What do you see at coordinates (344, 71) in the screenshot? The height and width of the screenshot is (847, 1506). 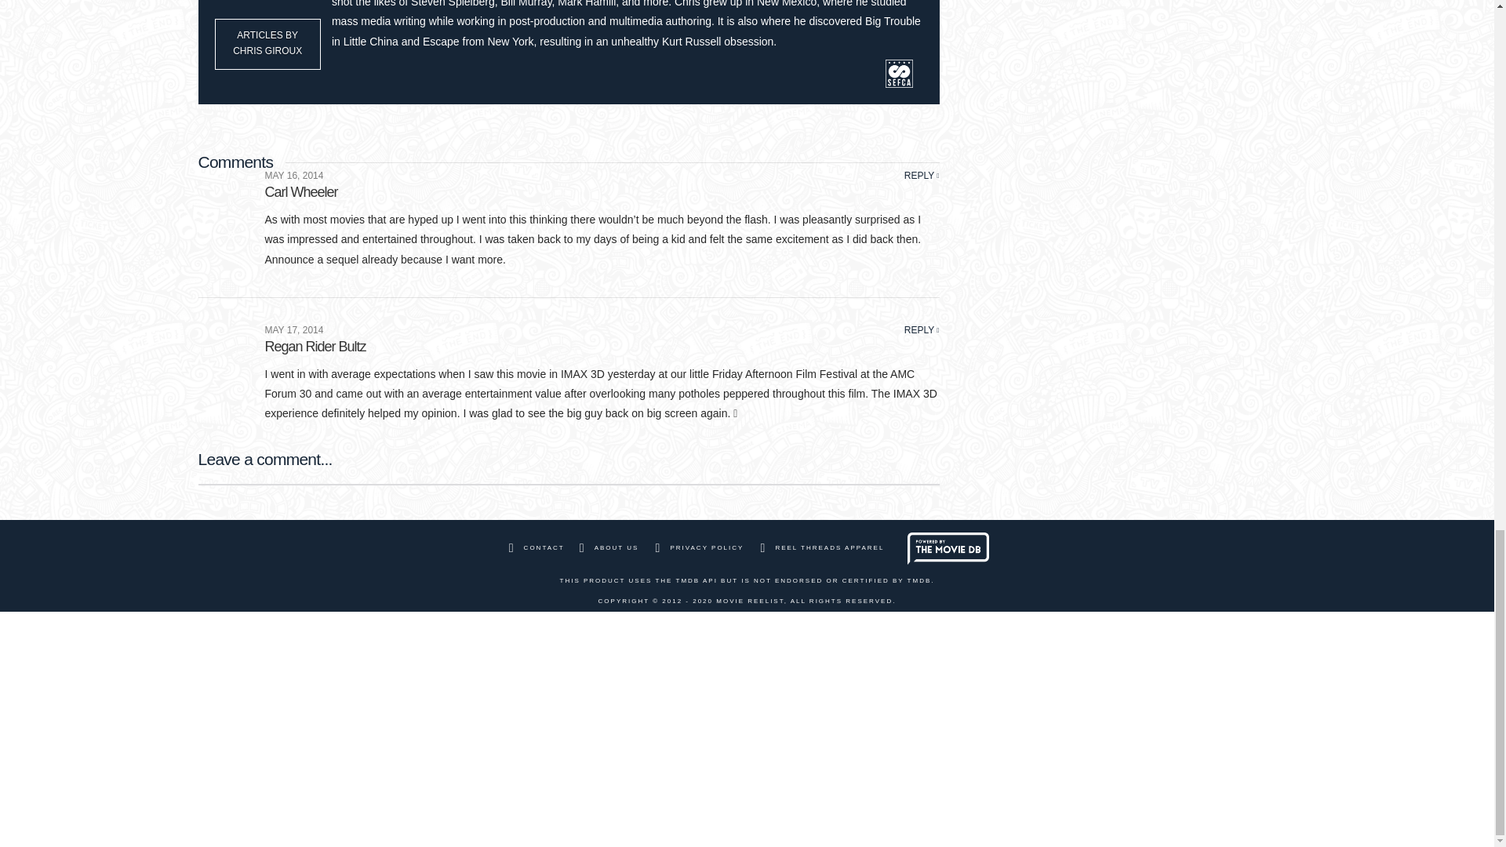 I see `Visit my Website` at bounding box center [344, 71].